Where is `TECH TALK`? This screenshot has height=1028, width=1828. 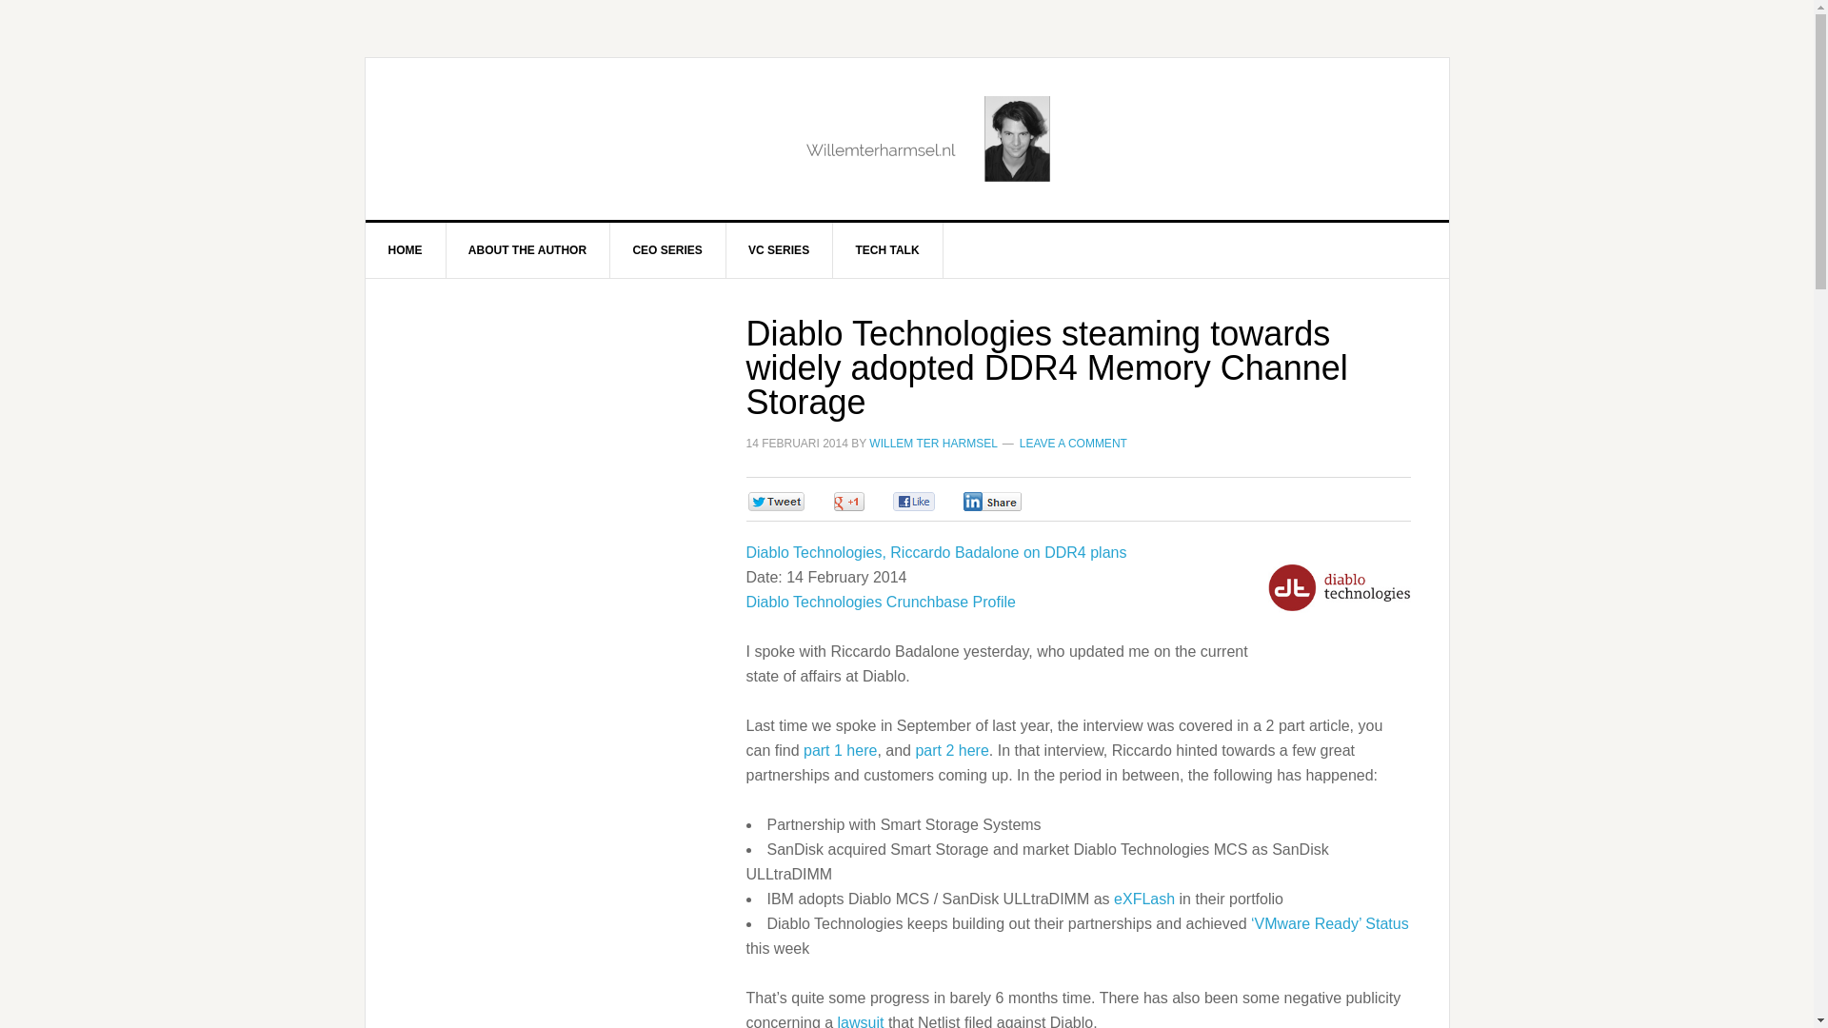 TECH TALK is located at coordinates (887, 249).